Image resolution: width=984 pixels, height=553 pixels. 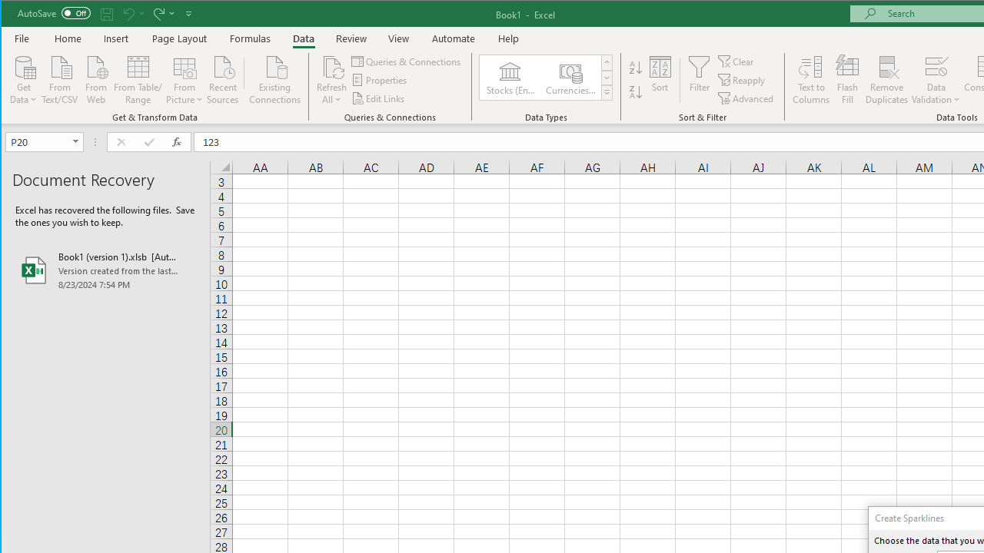 I want to click on Data Validation..., so click(x=936, y=66).